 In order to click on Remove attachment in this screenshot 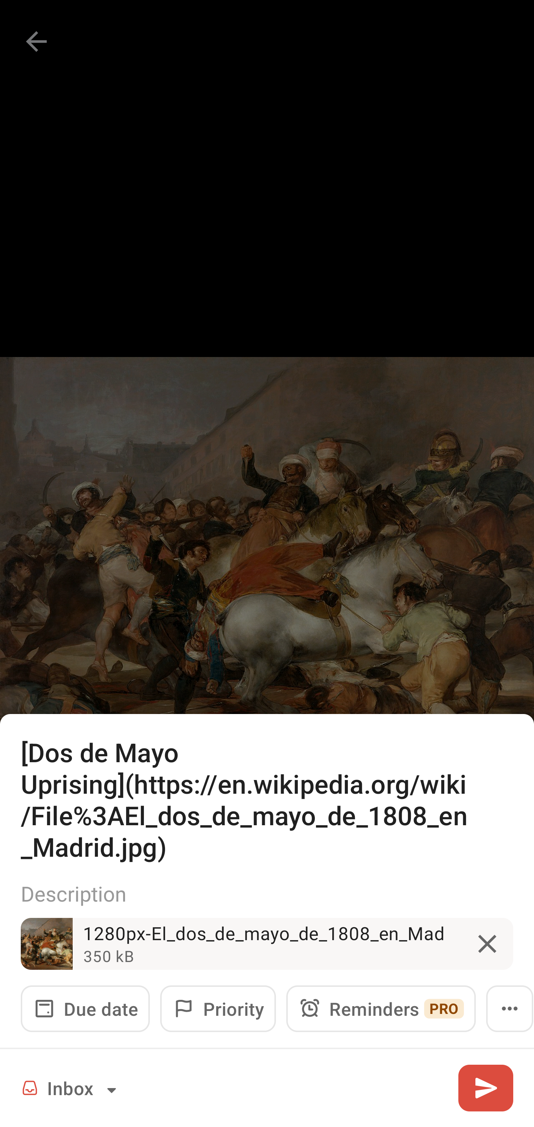, I will do `click(487, 944)`.